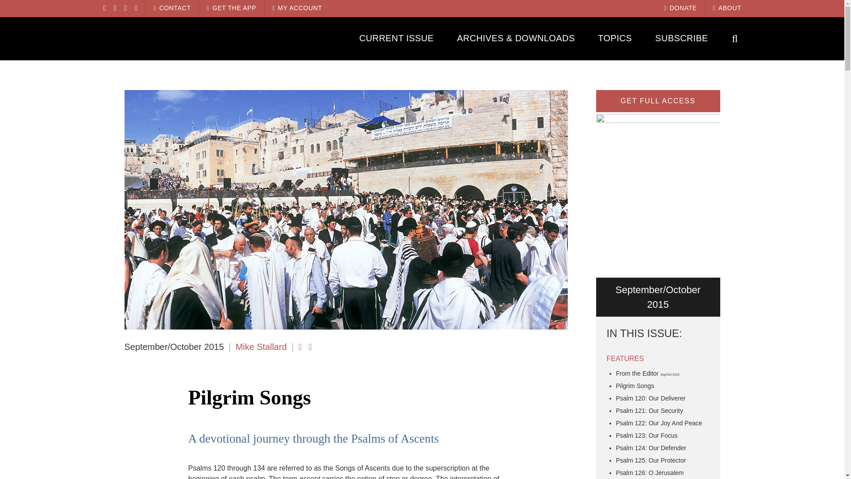 This screenshot has width=851, height=479. I want to click on CURRENT ISSUE, so click(396, 38).